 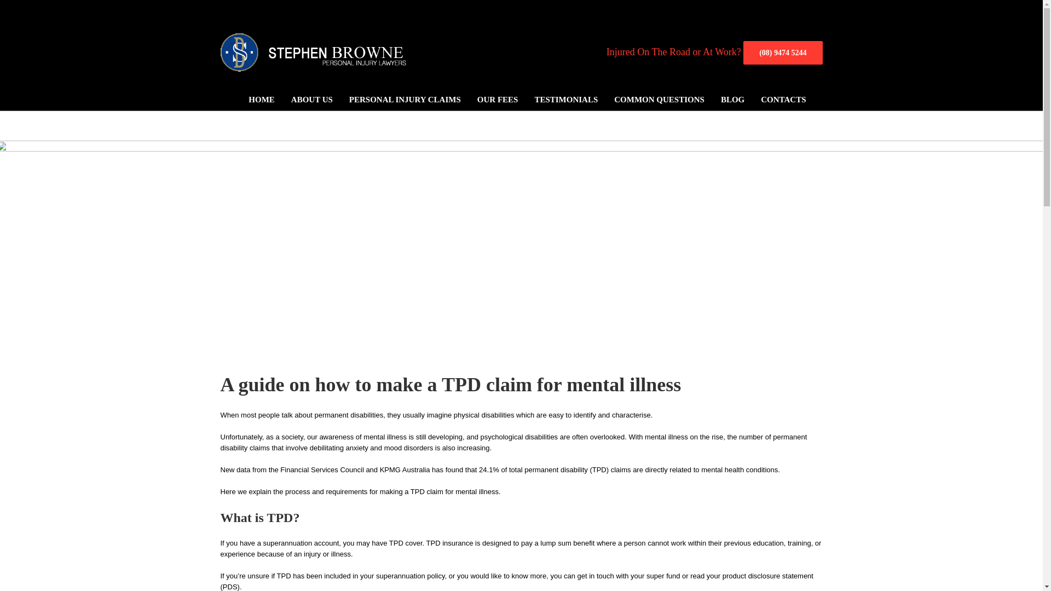 I want to click on COMMON QUESTIONS, so click(x=659, y=100).